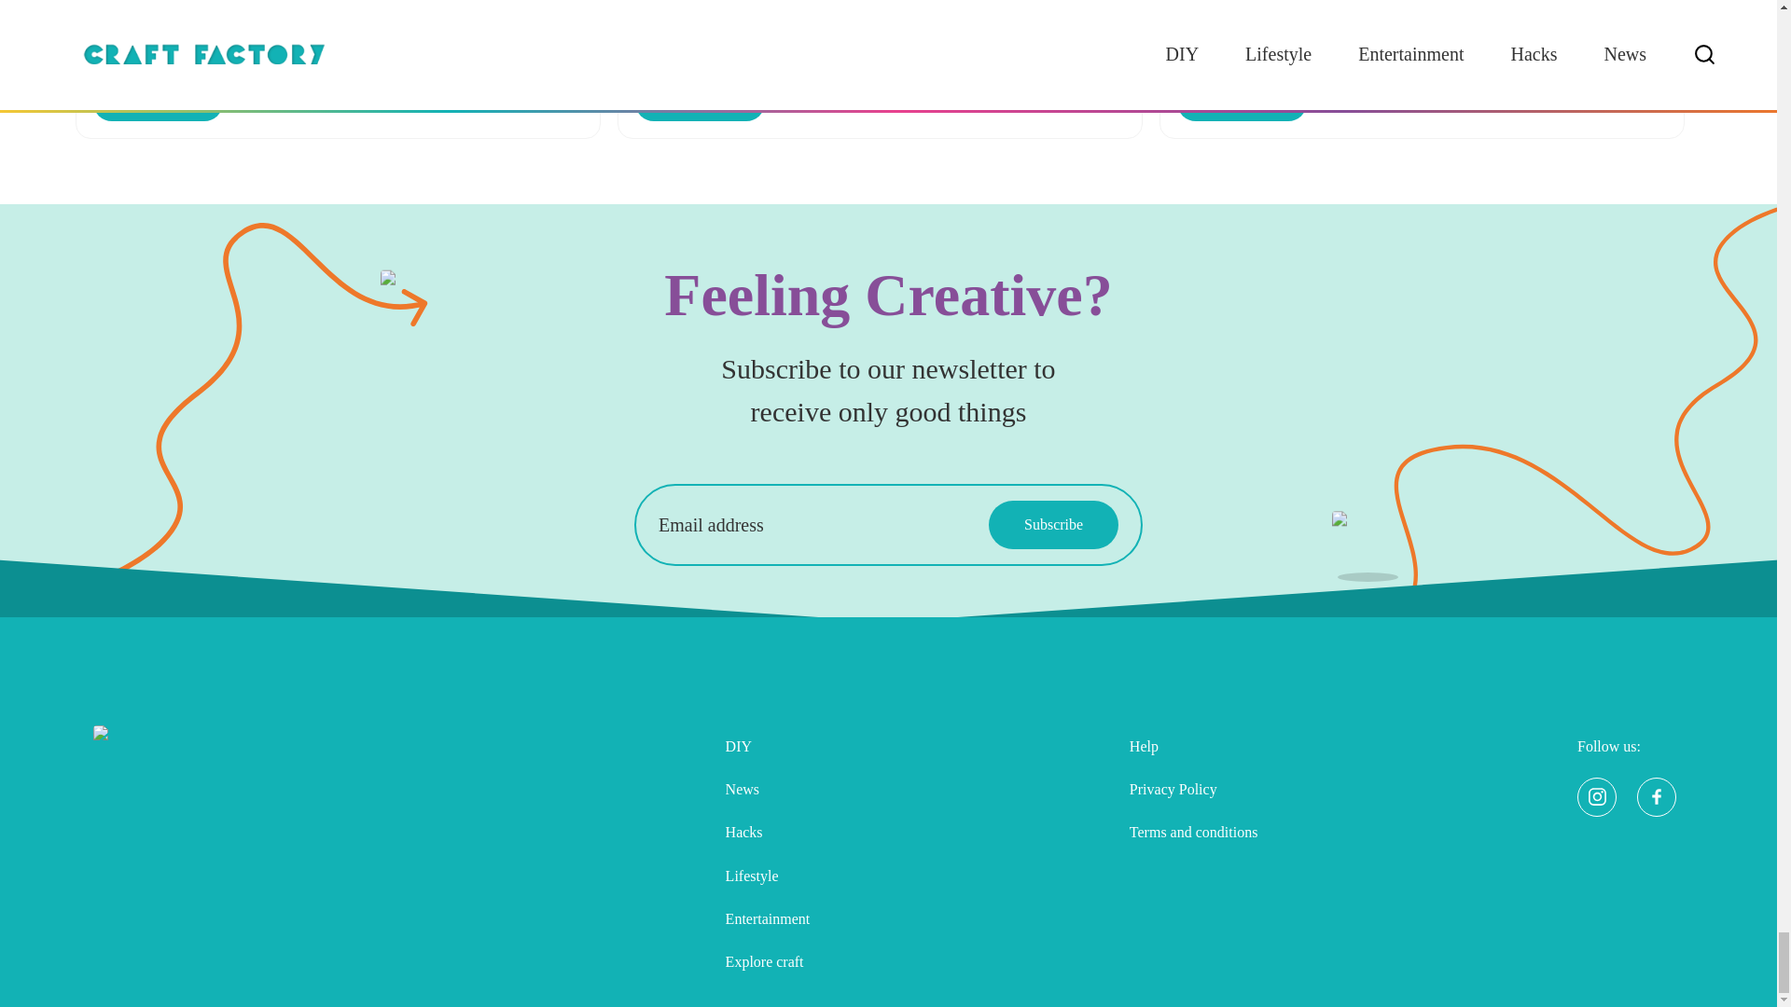 Image resolution: width=1791 pixels, height=1007 pixels. Describe the element at coordinates (768, 832) in the screenshot. I see `Hacks` at that location.